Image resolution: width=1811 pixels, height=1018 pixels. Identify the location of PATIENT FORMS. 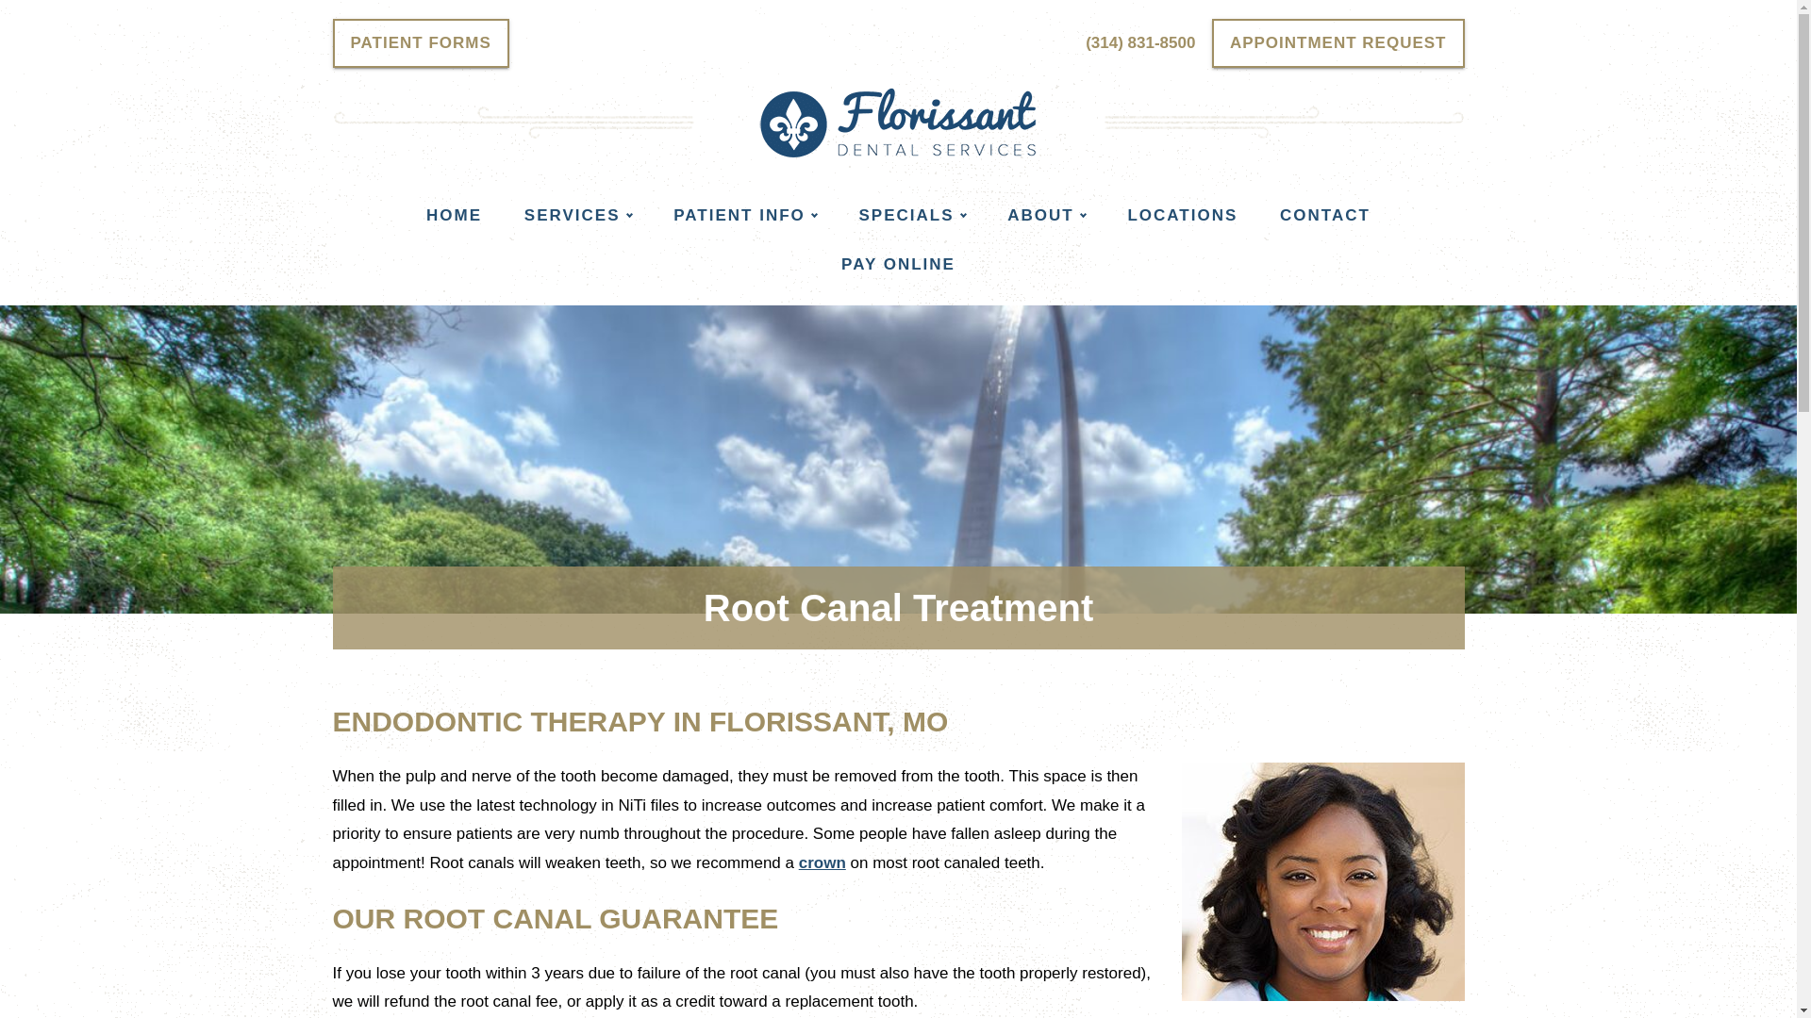
(420, 43).